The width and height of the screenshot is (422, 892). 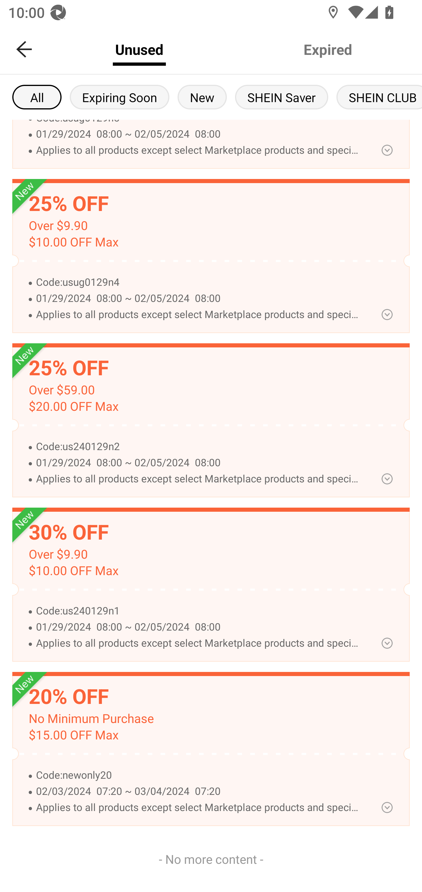 I want to click on 01/29/2024  08:00 ~ 02/05/2024  08:00, so click(x=199, y=463).